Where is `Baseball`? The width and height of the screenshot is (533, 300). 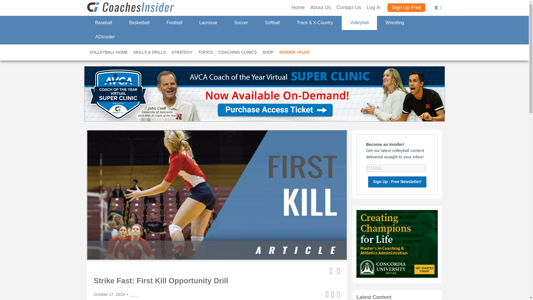
Baseball is located at coordinates (103, 23).